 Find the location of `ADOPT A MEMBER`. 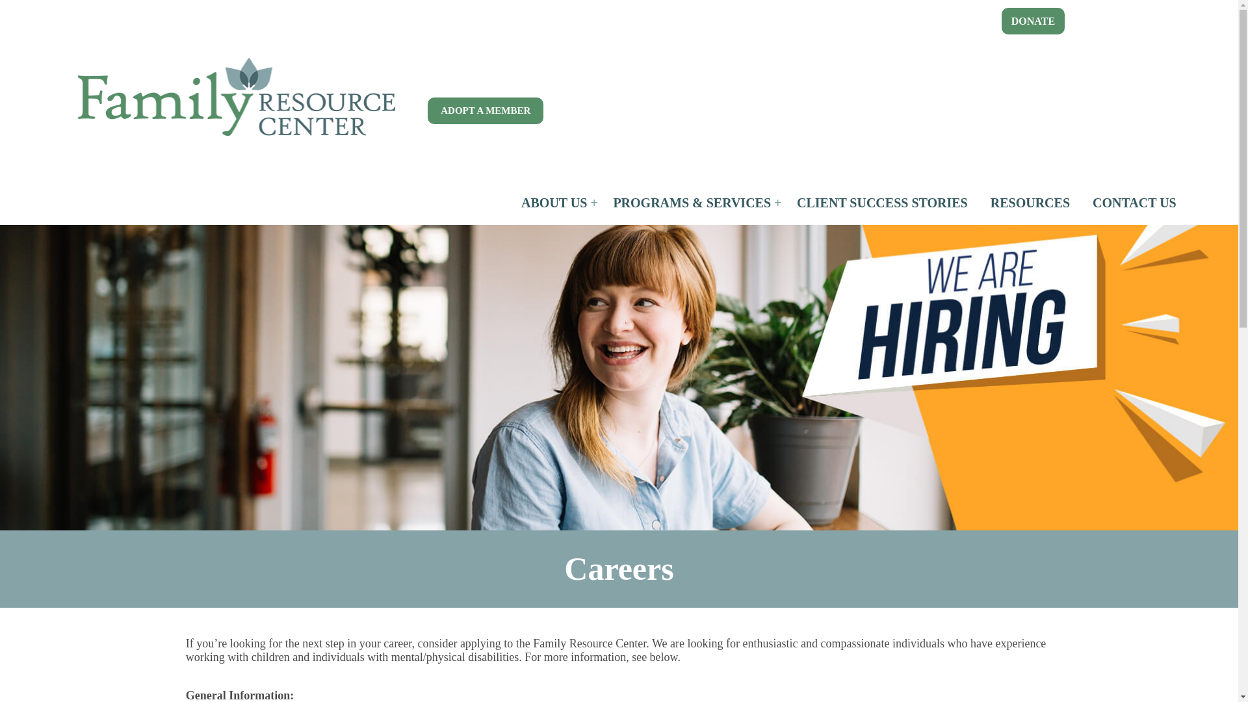

ADOPT A MEMBER is located at coordinates (485, 110).